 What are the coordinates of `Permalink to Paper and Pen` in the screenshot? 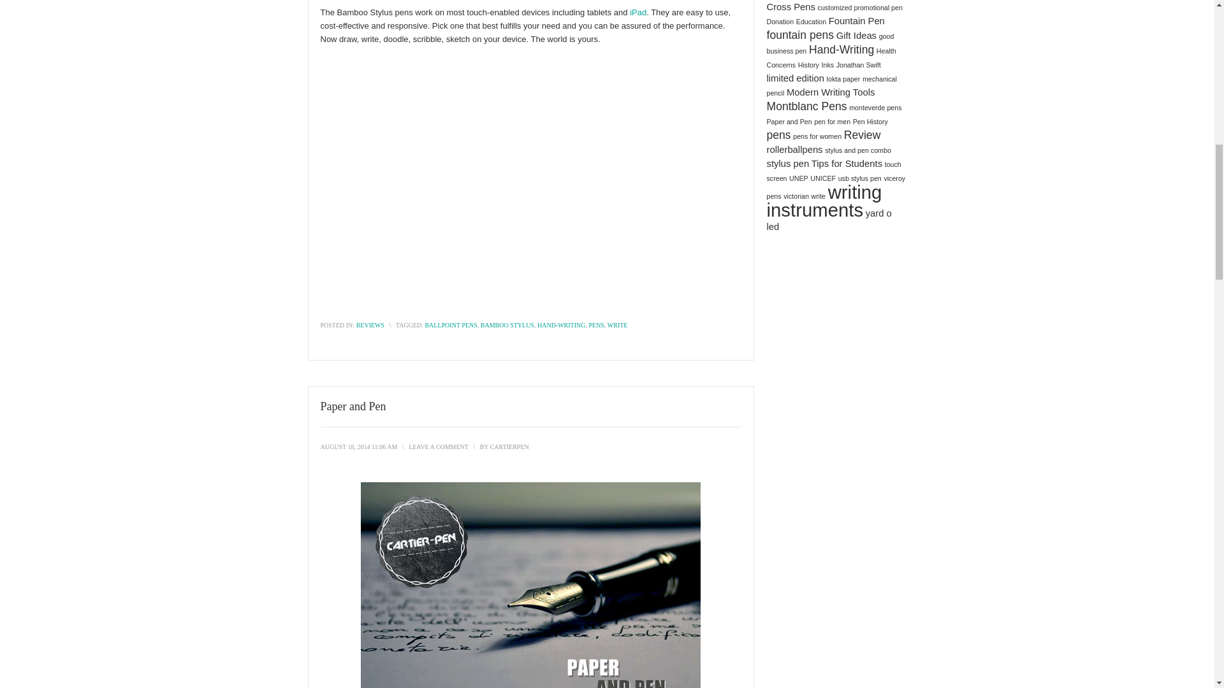 It's located at (352, 406).